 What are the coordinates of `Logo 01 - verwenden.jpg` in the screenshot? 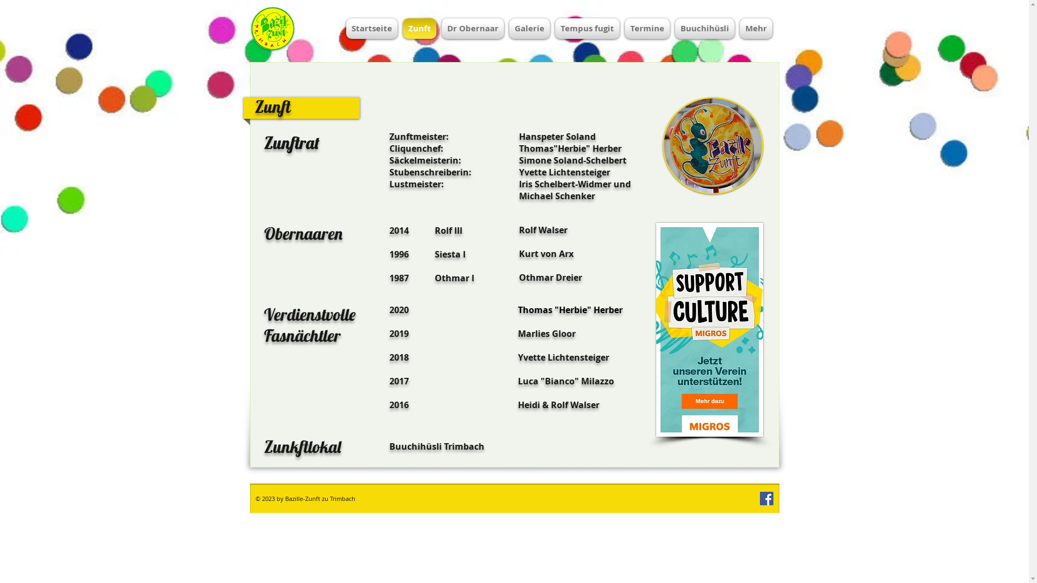 It's located at (272, 29).